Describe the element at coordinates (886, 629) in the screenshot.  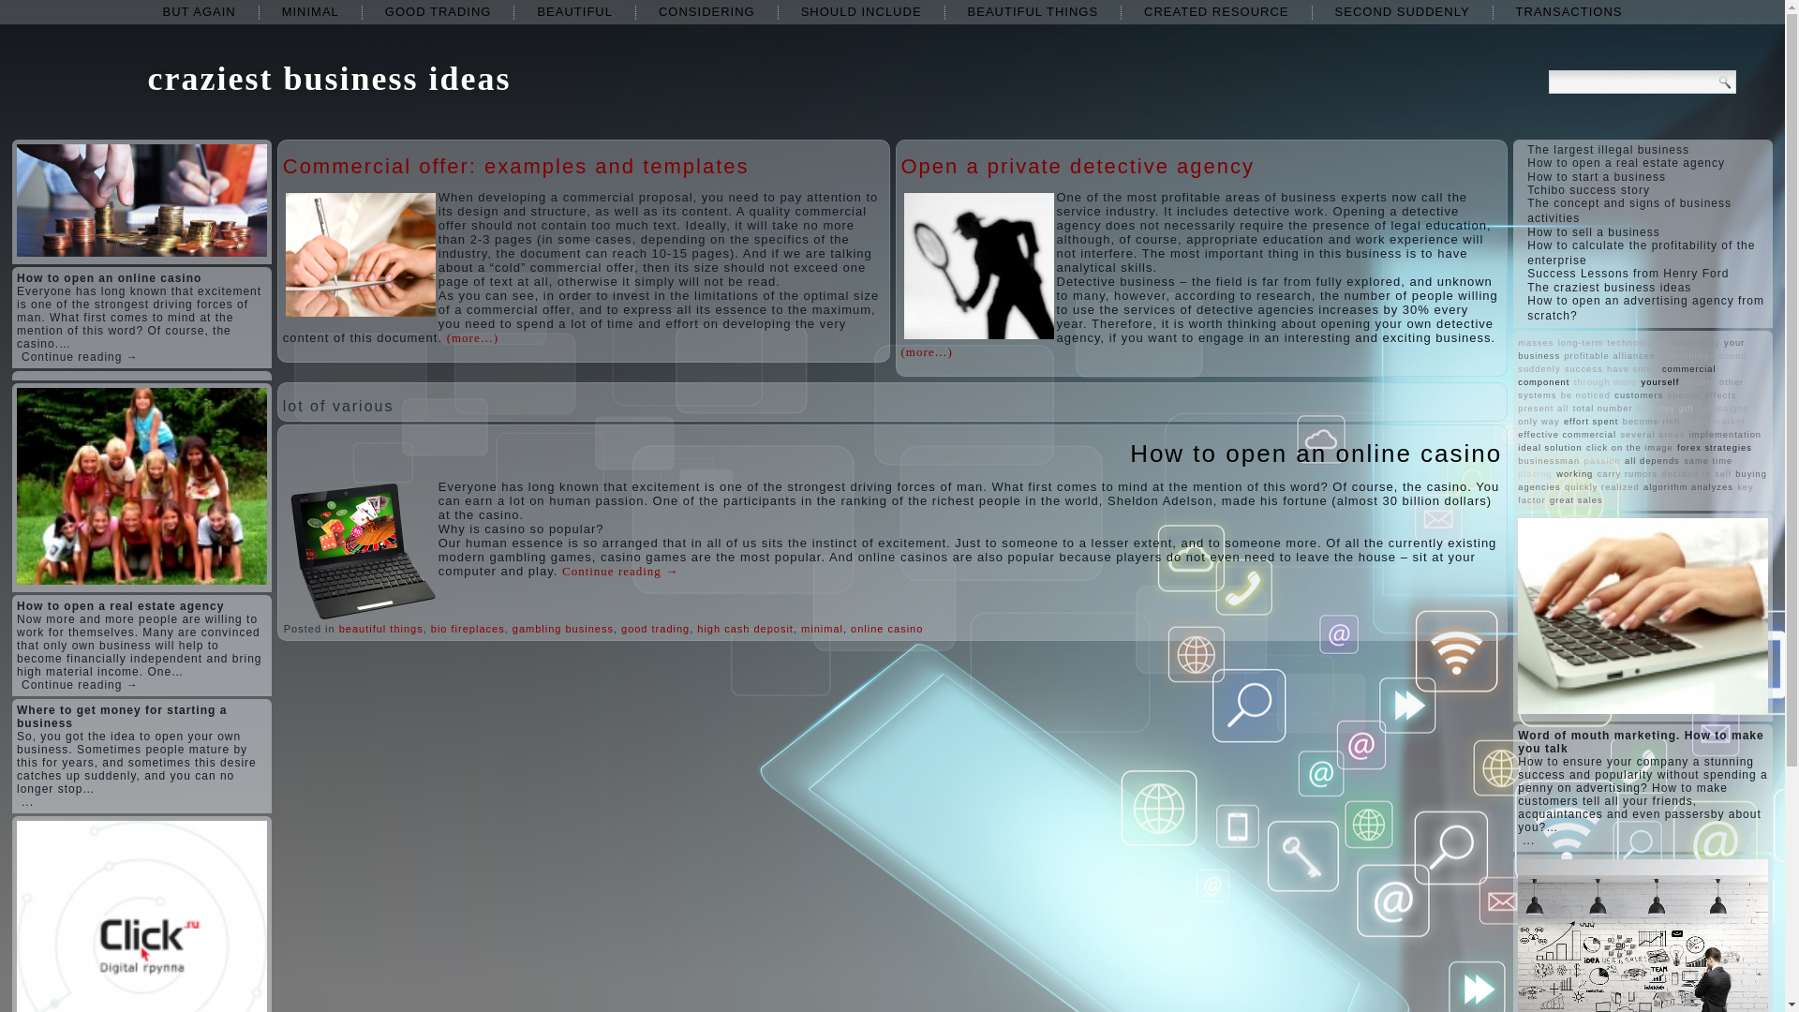
I see `online casino` at that location.